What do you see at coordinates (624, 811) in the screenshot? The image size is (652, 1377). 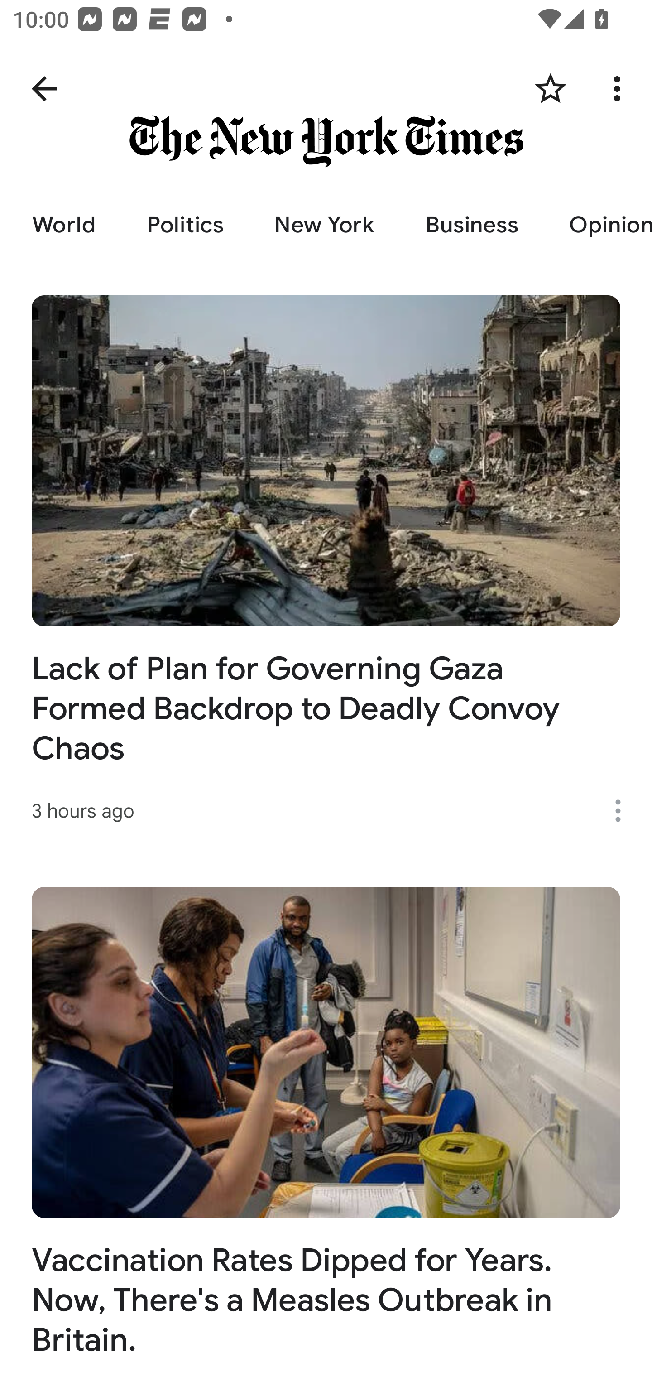 I see `More options` at bounding box center [624, 811].